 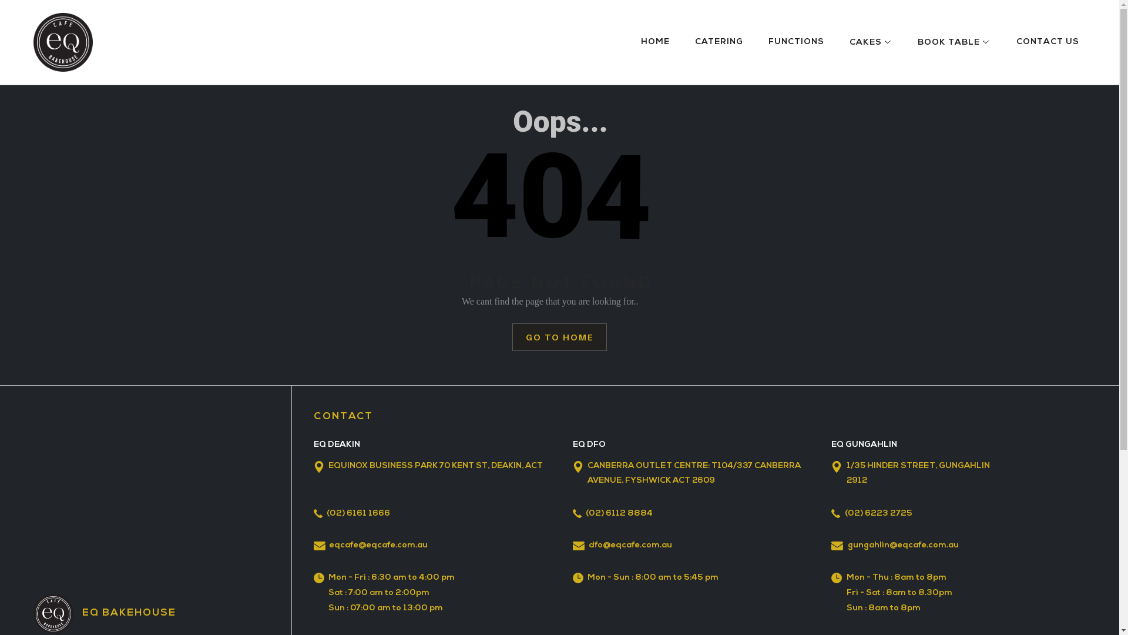 What do you see at coordinates (954, 42) in the screenshot?
I see `BOOK TABLE` at bounding box center [954, 42].